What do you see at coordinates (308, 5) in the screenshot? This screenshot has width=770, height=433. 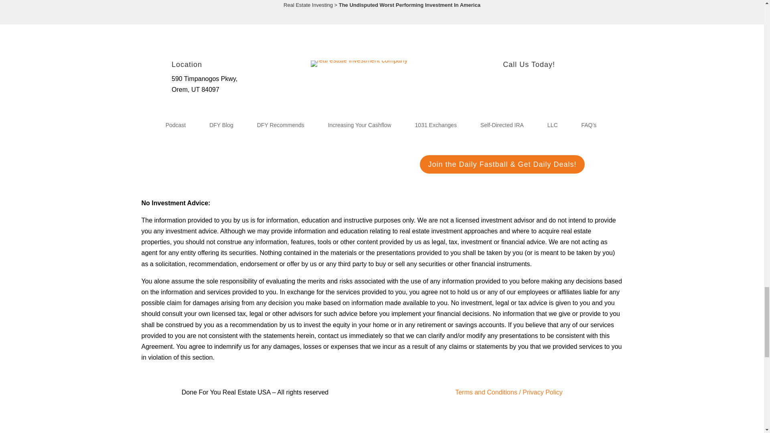 I see `Real Estate Investing` at bounding box center [308, 5].